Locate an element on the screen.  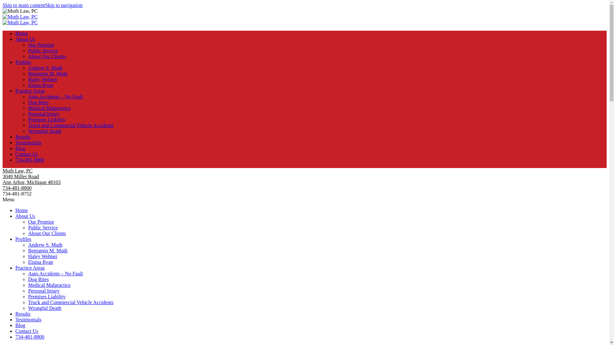
Andrew S. Muth is located at coordinates (45, 68).